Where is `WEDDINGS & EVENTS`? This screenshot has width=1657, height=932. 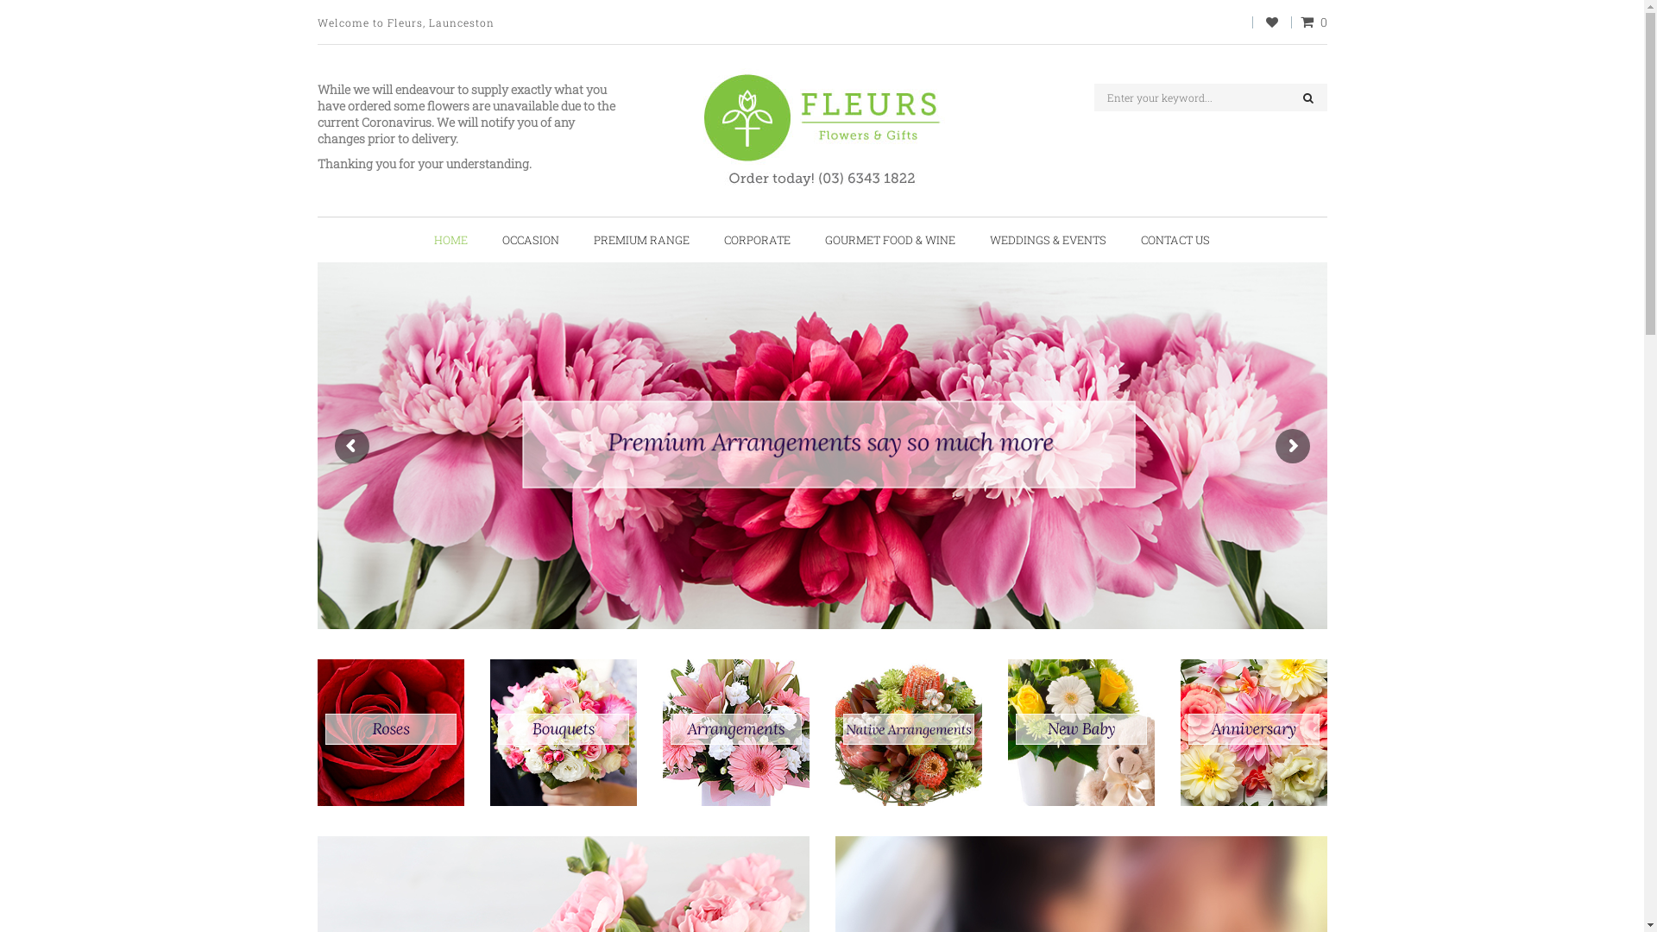
WEDDINGS & EVENTS is located at coordinates (1048, 240).